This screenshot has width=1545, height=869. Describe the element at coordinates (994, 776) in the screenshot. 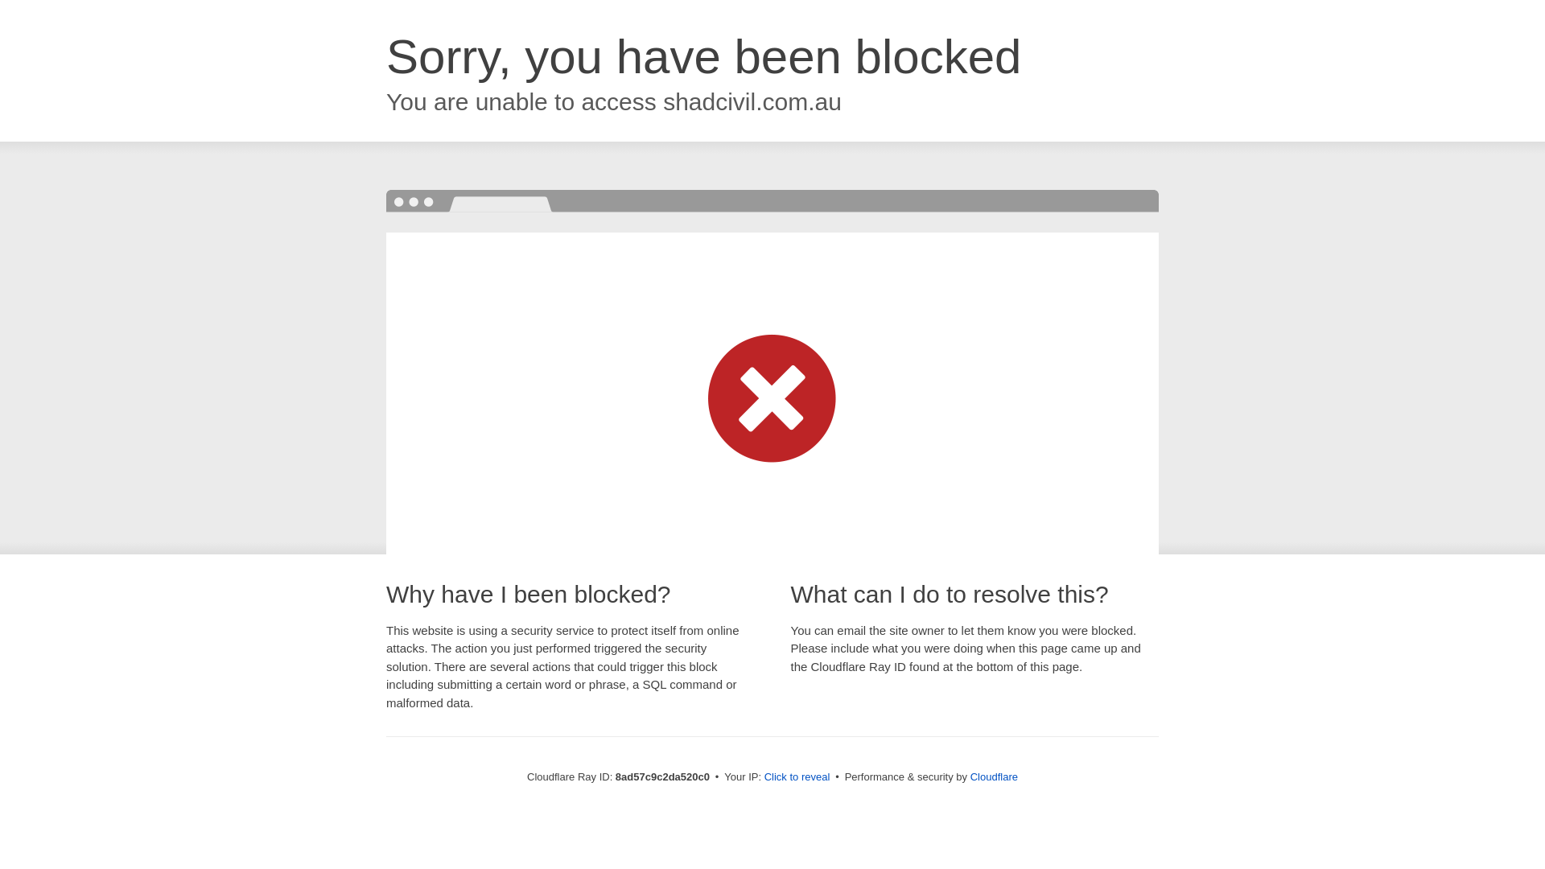

I see `Cloudflare` at that location.